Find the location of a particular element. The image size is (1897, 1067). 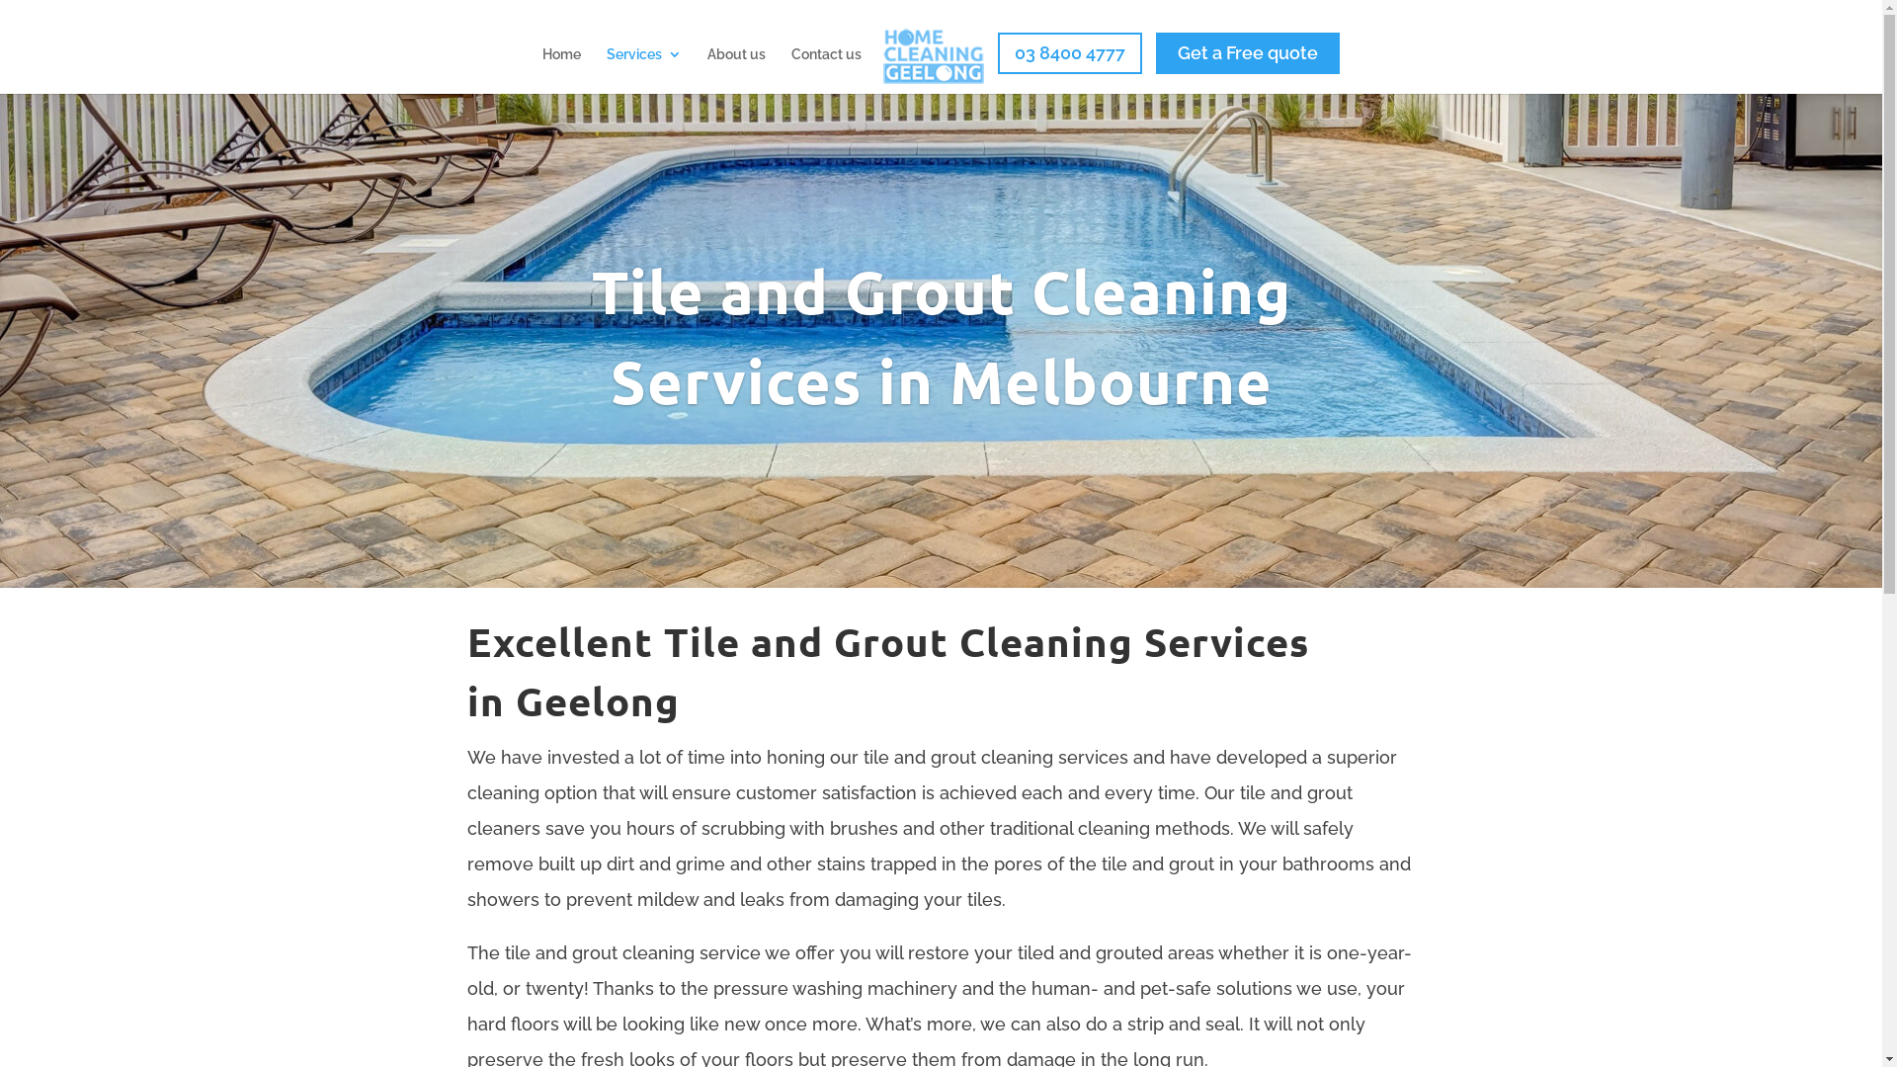

Get a Free quote is located at coordinates (1248, 53).